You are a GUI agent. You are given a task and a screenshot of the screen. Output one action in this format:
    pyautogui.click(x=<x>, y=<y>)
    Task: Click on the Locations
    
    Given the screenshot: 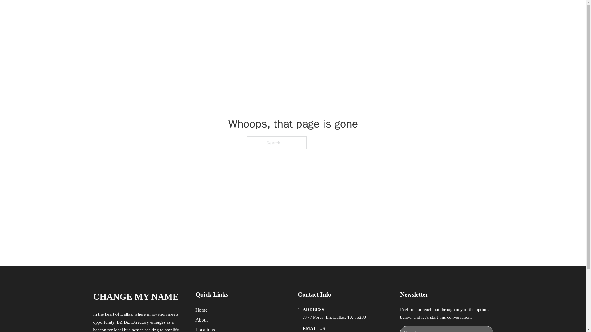 What is the action you would take?
    pyautogui.click(x=205, y=329)
    